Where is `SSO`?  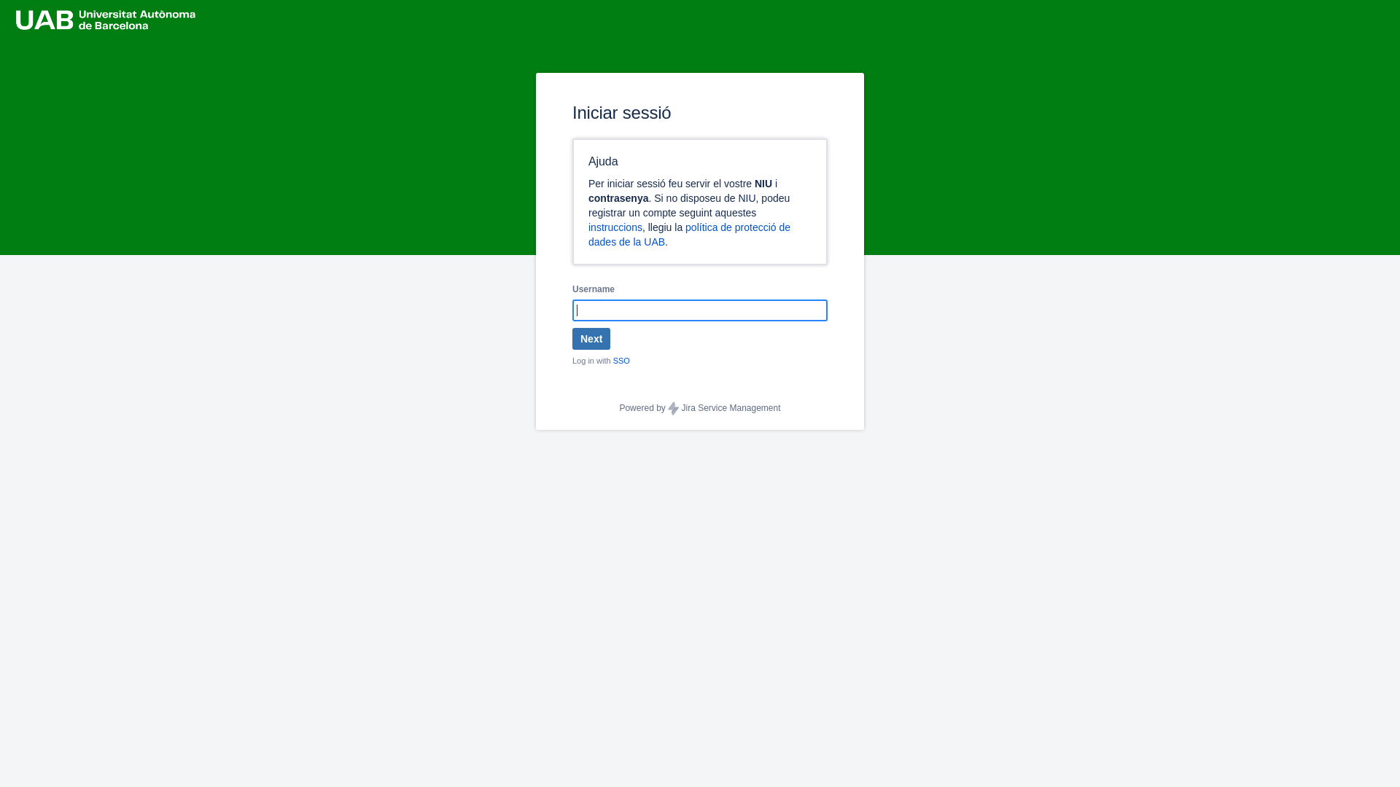 SSO is located at coordinates (621, 361).